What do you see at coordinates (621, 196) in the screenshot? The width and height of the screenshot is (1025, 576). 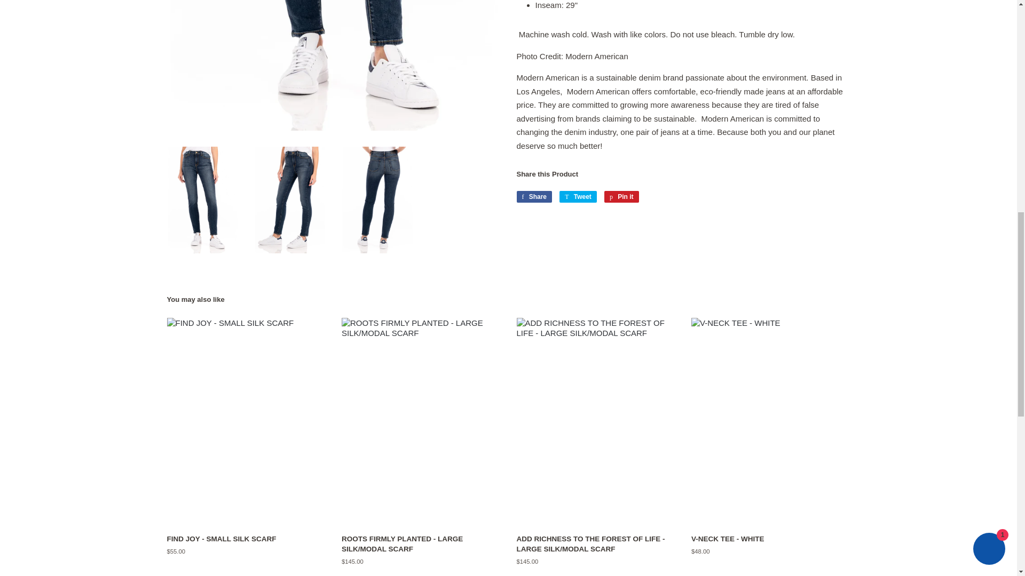 I see `Pin on Pinterest` at bounding box center [621, 196].